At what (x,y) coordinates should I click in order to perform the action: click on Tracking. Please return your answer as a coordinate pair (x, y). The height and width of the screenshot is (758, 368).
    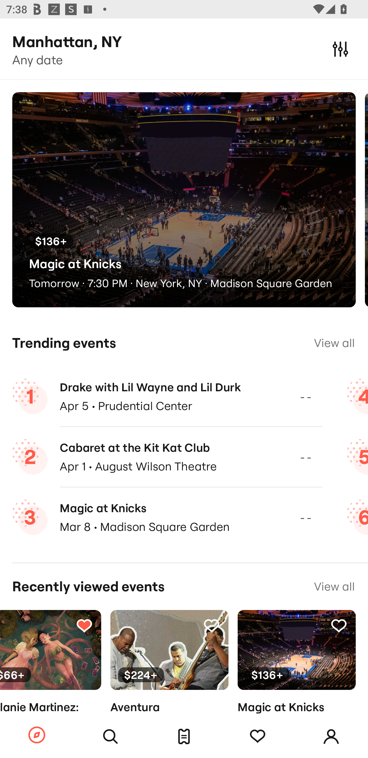
    Looking at the image, I should click on (258, 736).